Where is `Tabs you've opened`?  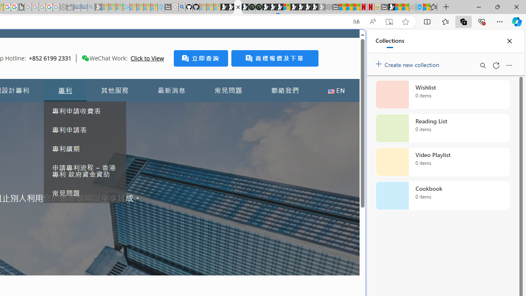 Tabs you've opened is located at coordinates (113, 109).